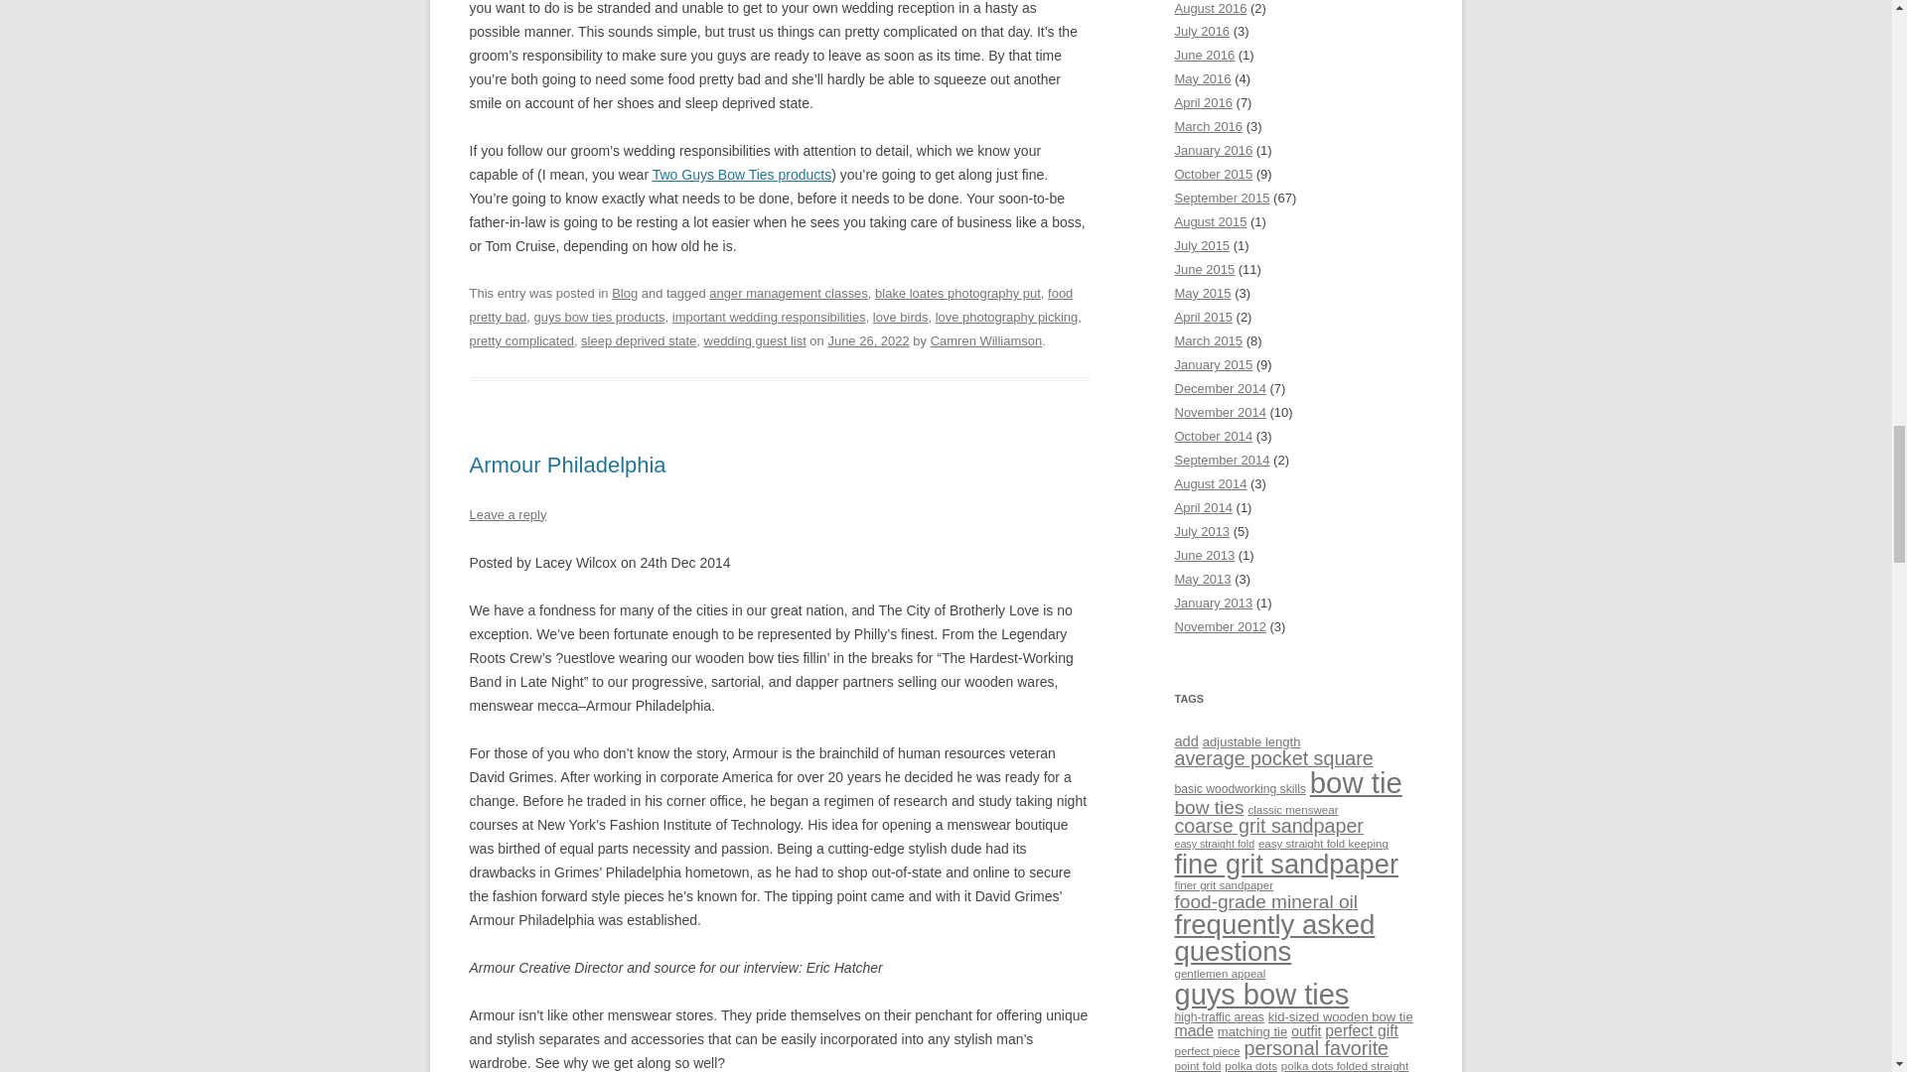 The height and width of the screenshot is (1072, 1907). What do you see at coordinates (957, 294) in the screenshot?
I see `blake loates photography put` at bounding box center [957, 294].